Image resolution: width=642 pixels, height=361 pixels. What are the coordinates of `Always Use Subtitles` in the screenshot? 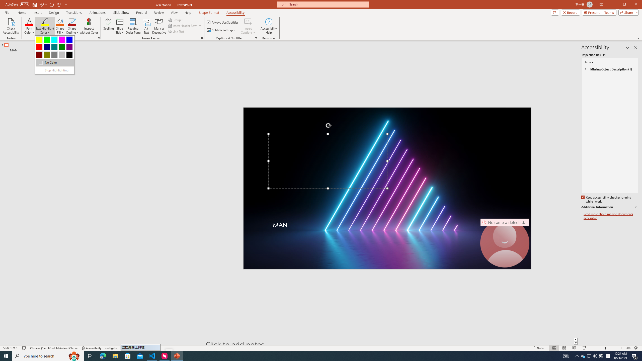 It's located at (223, 22).